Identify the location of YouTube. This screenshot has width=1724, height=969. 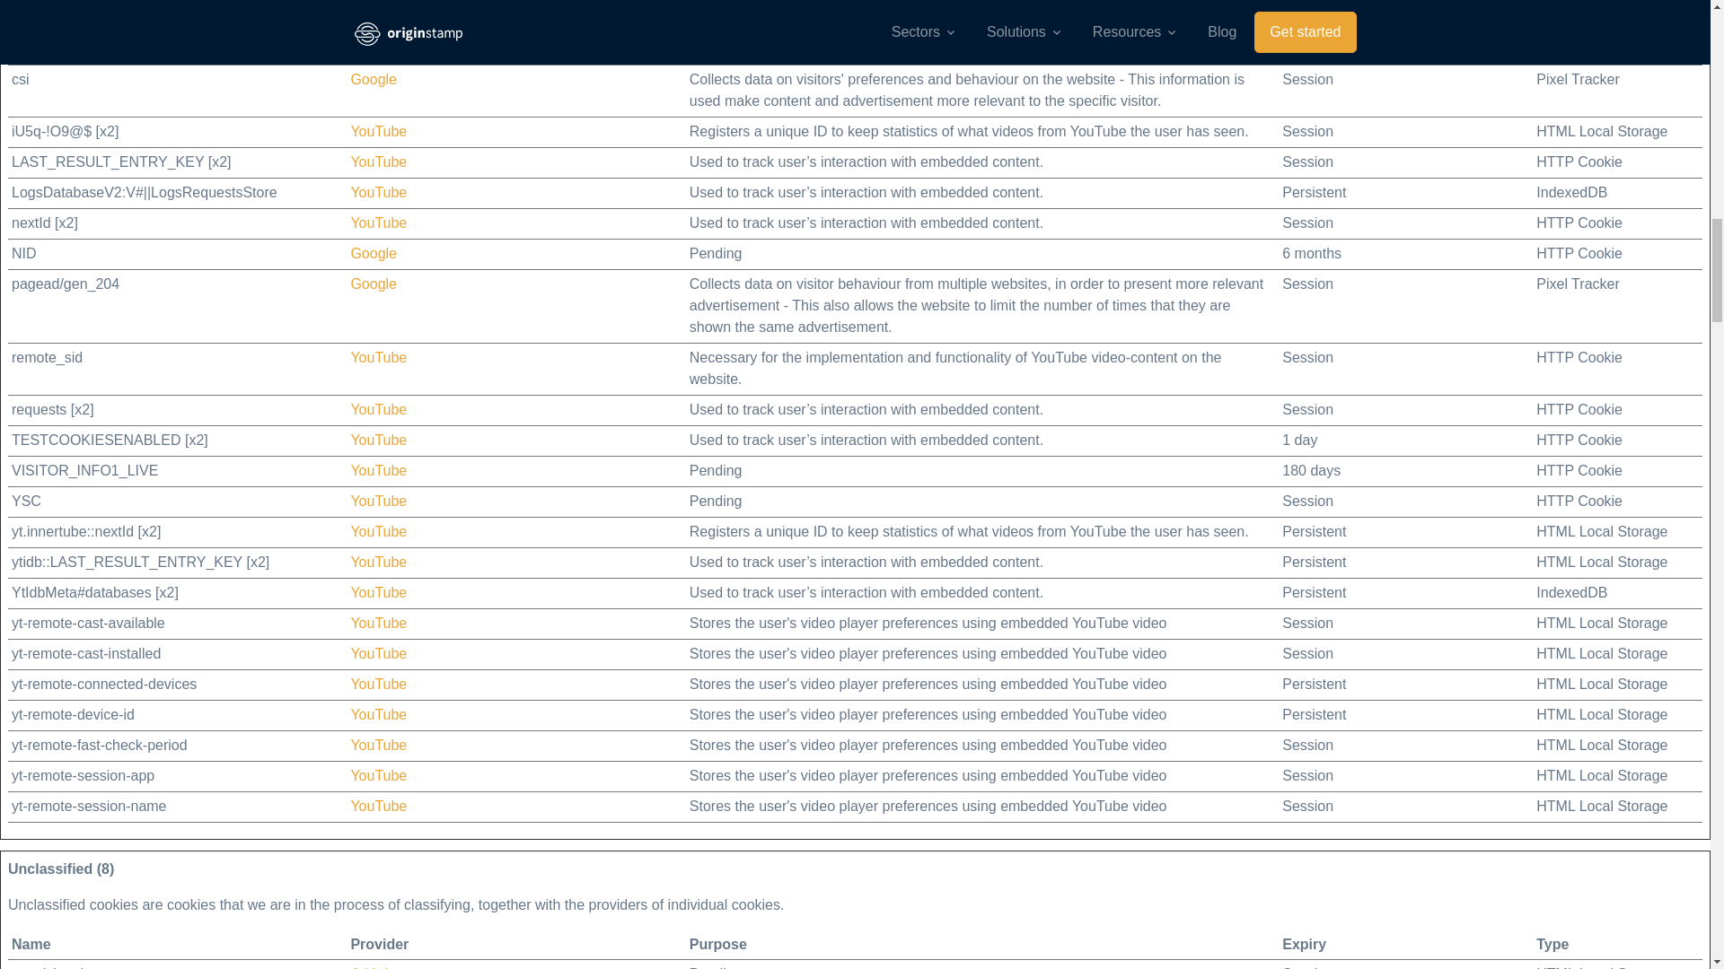
(378, 745).